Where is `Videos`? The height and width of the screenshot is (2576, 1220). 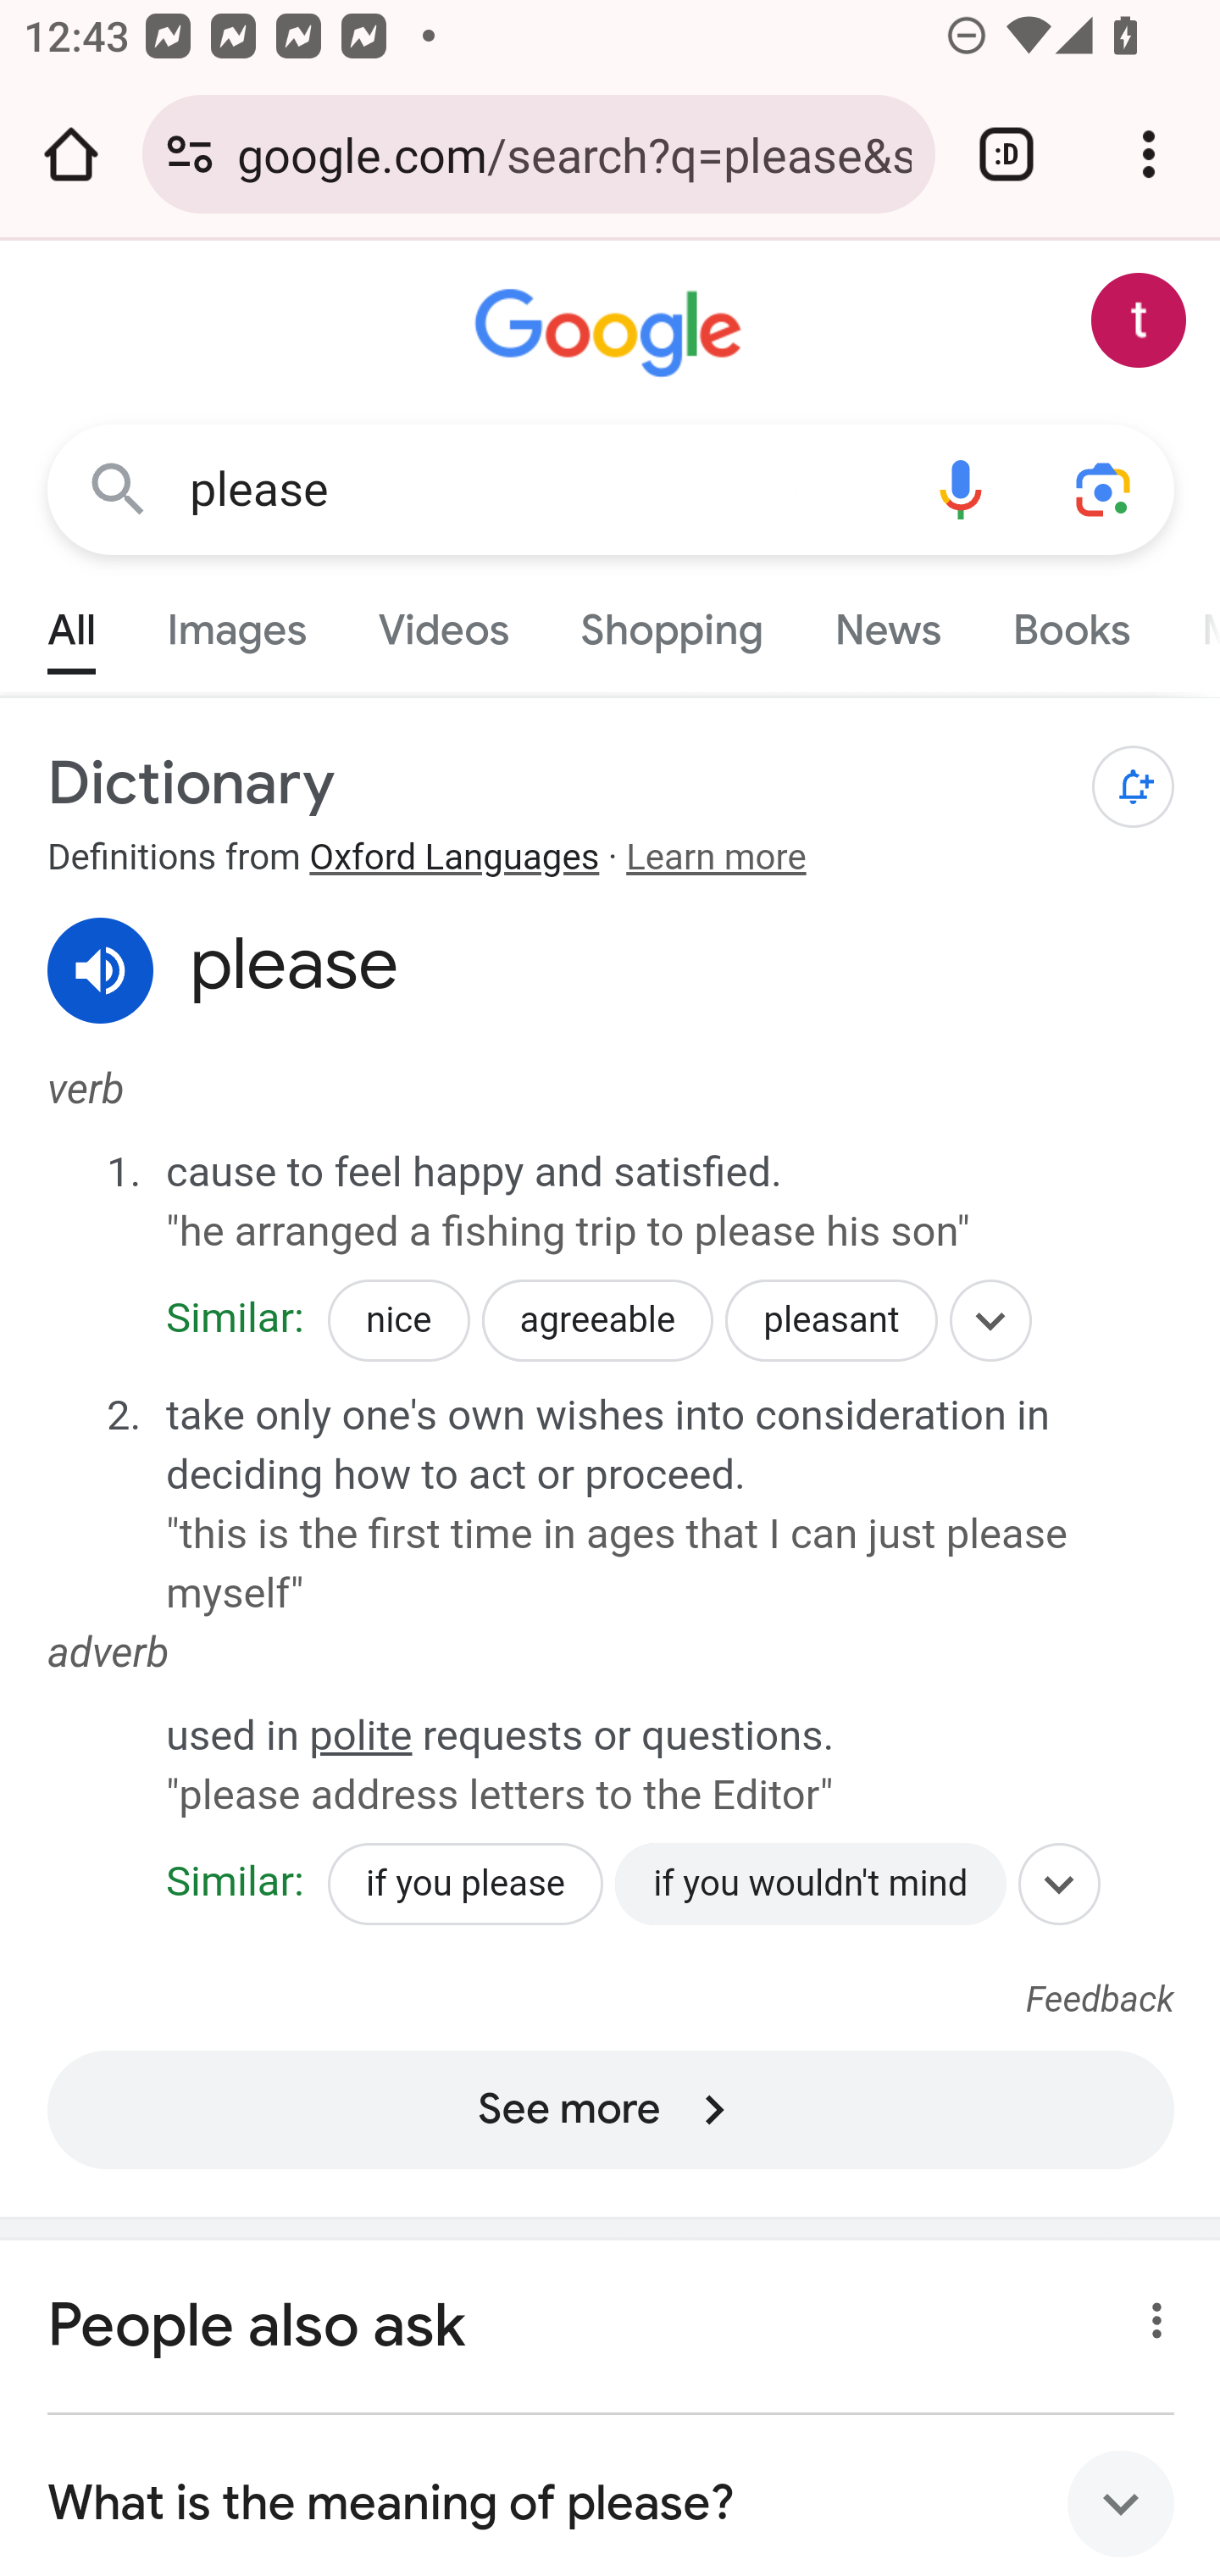
Videos is located at coordinates (444, 622).